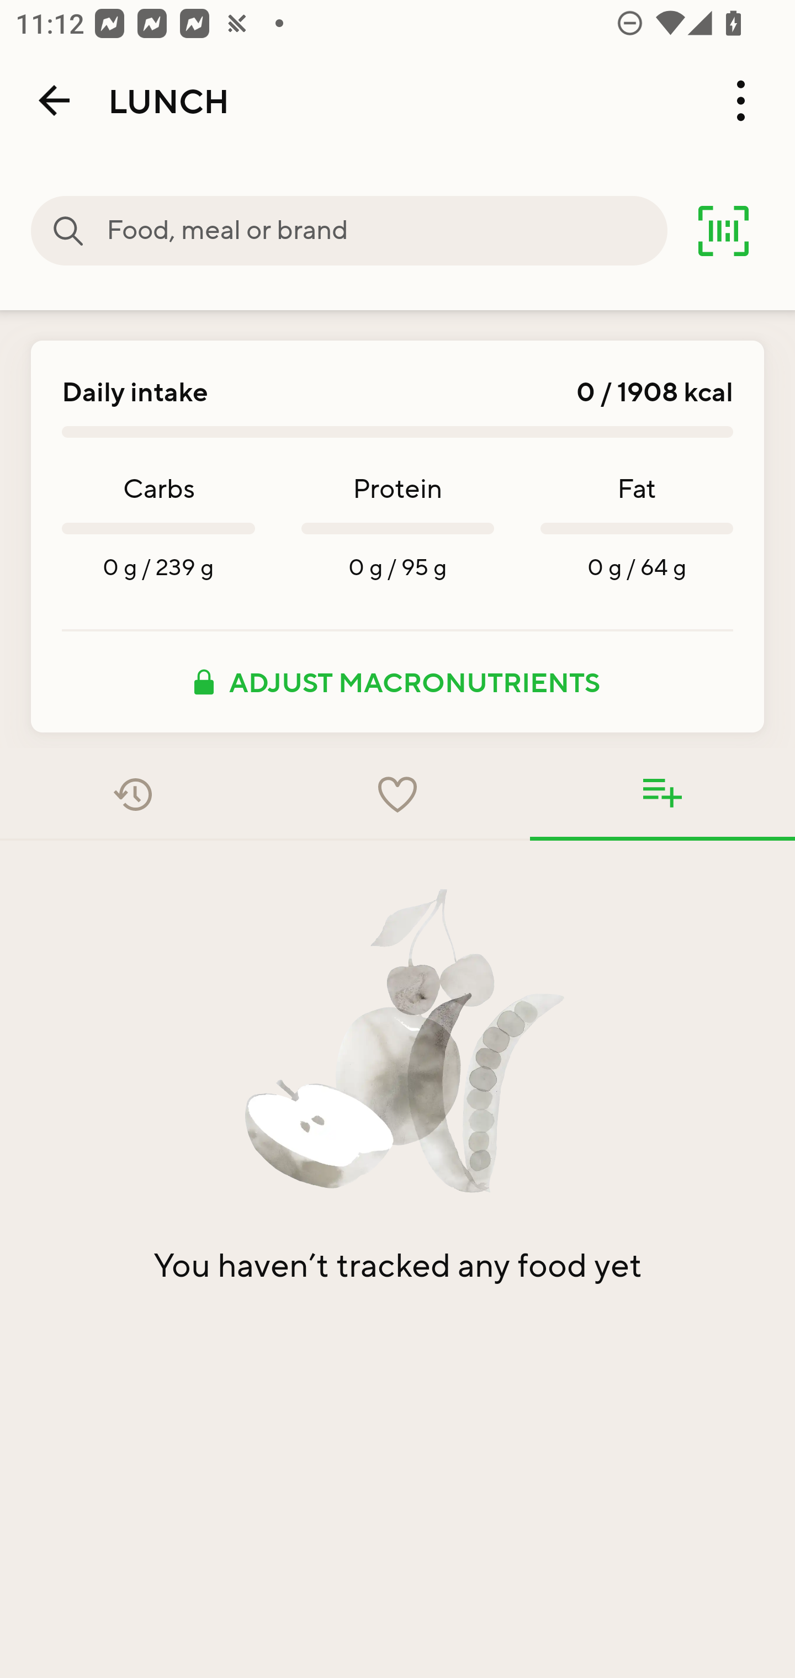  I want to click on Food, meal or brand, so click(68, 231).